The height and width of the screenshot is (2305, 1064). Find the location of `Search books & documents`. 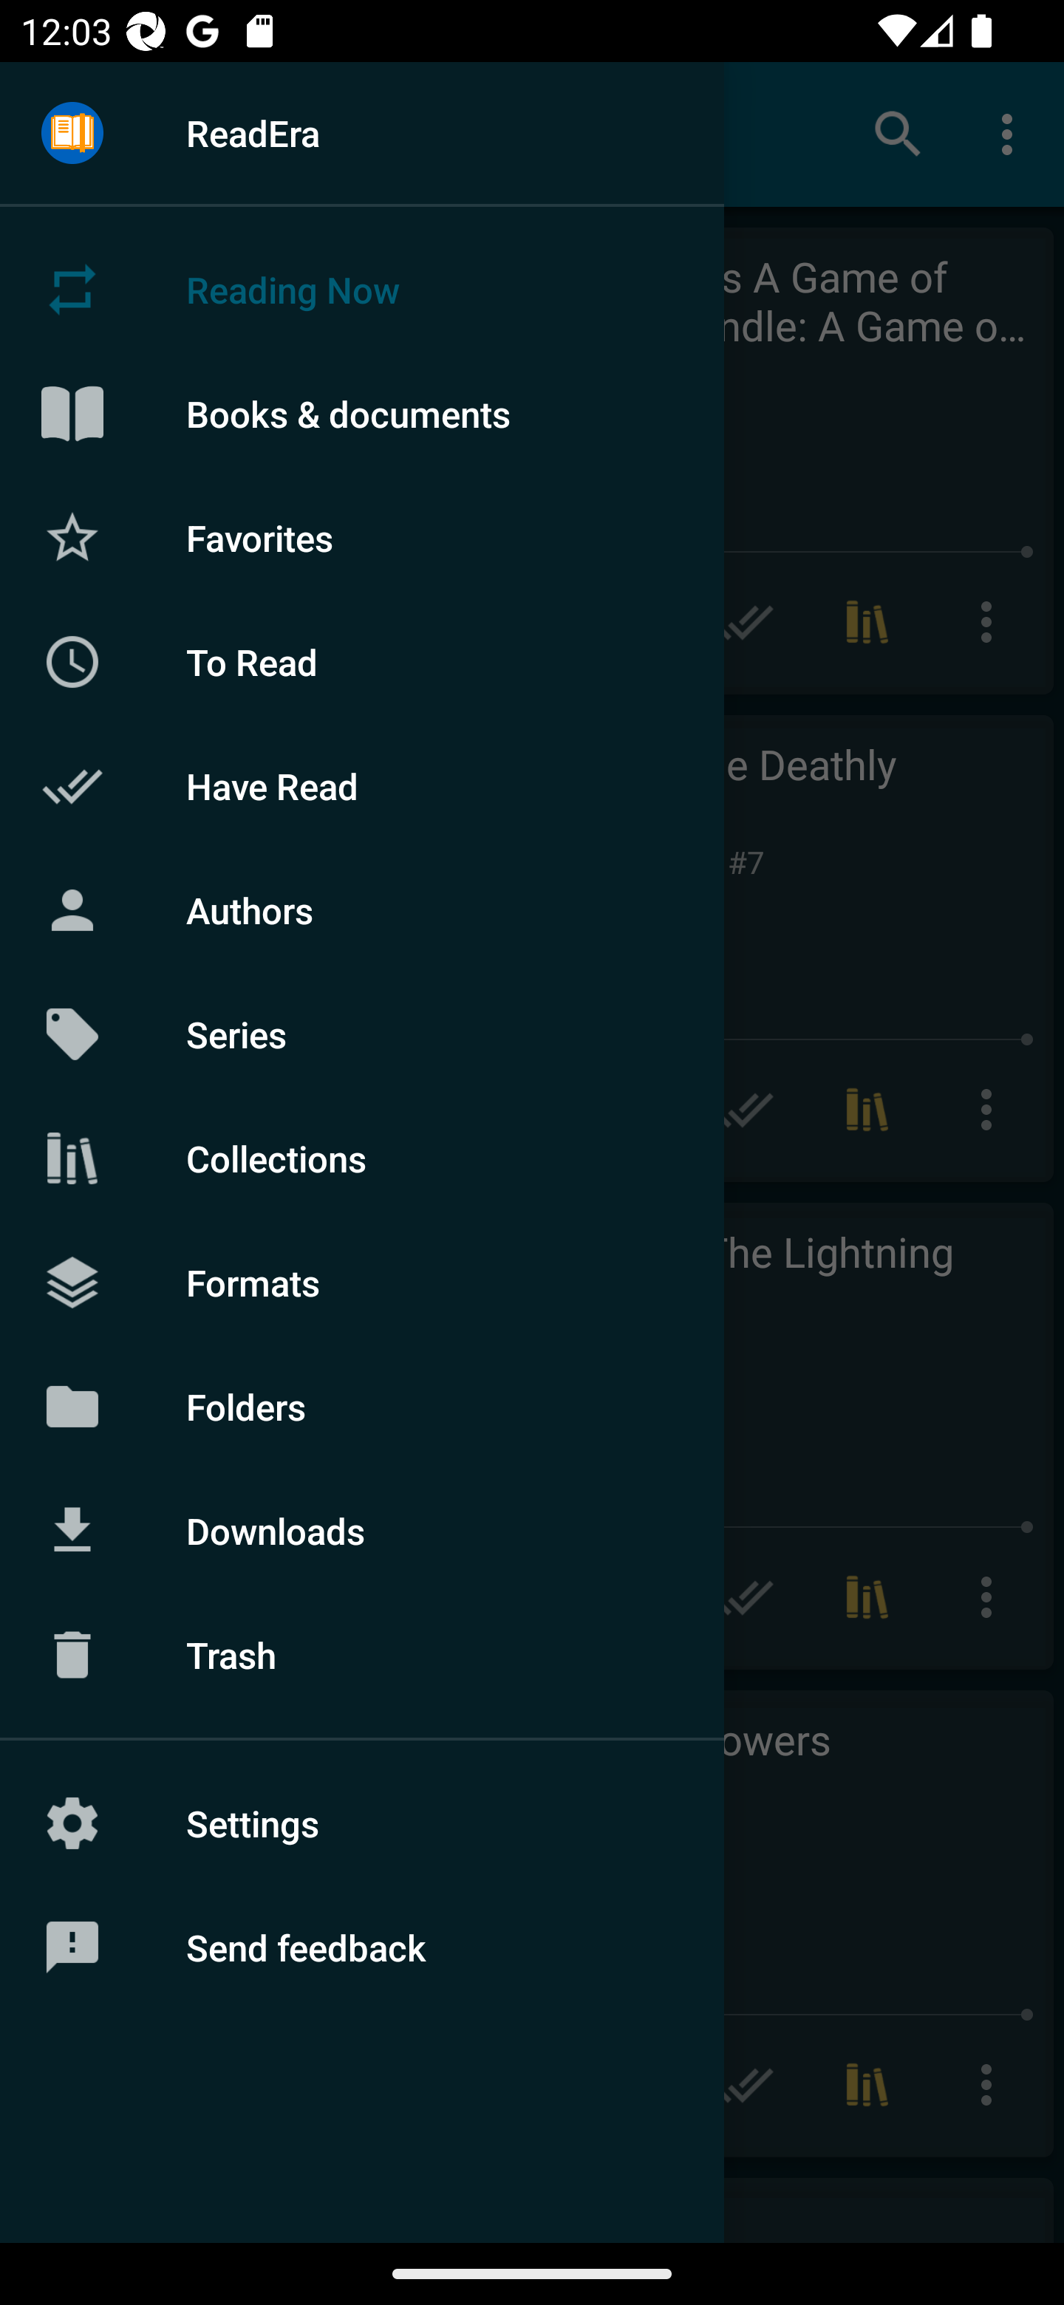

Search books & documents is located at coordinates (898, 133).